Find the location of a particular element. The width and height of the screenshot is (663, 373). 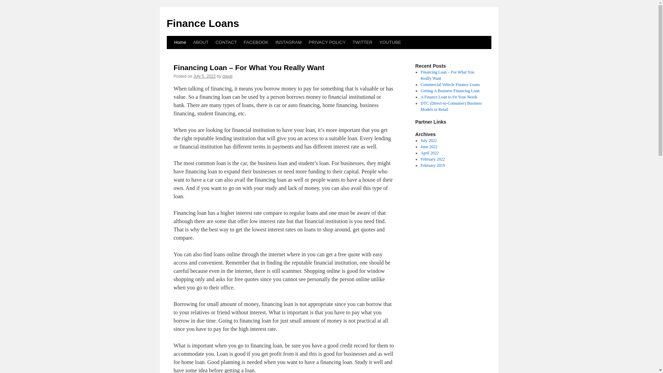

2:43 pm is located at coordinates (204, 76).